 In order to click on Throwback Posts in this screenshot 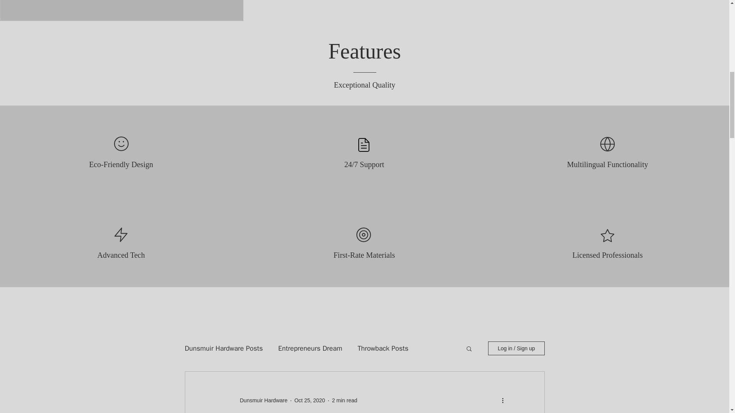, I will do `click(383, 348)`.